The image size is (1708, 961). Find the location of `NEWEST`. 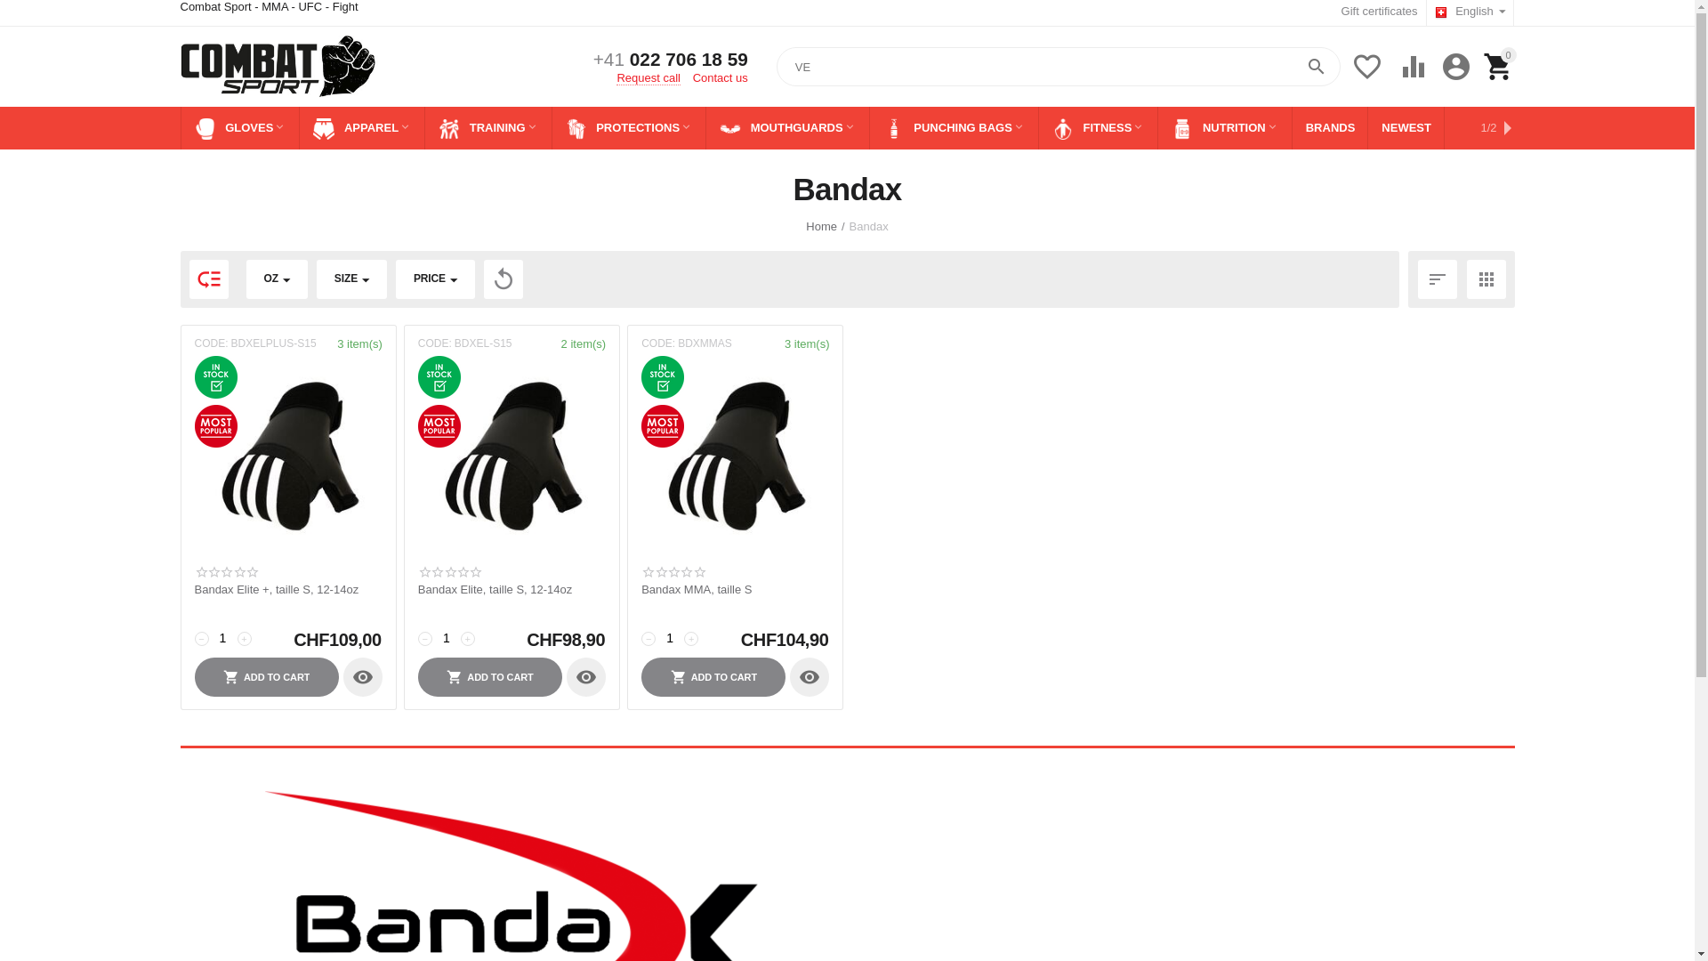

NEWEST is located at coordinates (1406, 128).